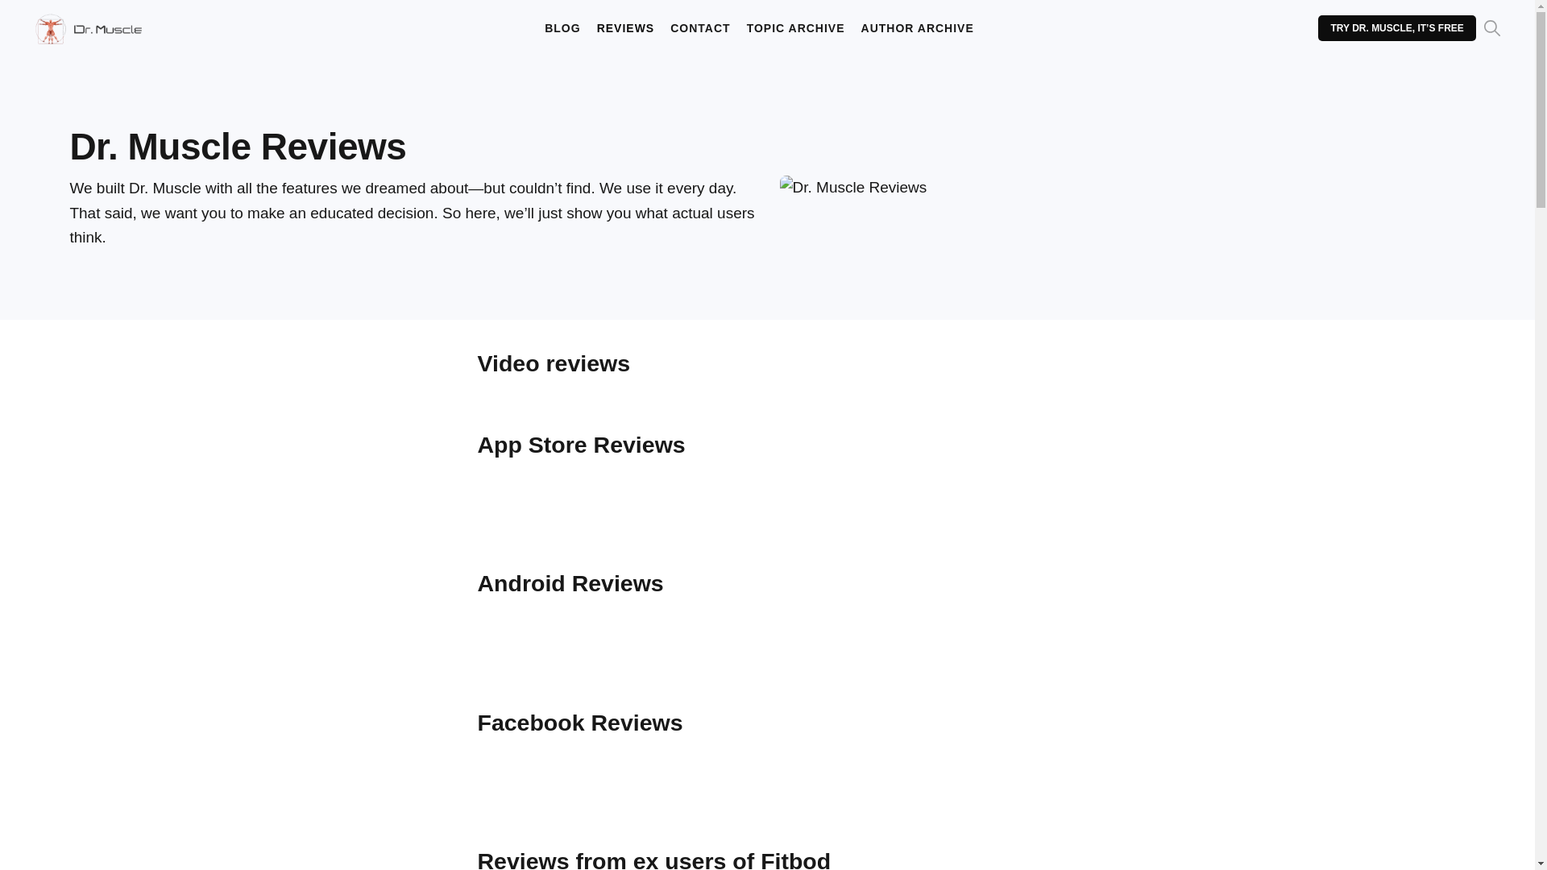 The height and width of the screenshot is (870, 1547). I want to click on TOPIC ARCHIVE, so click(796, 28).